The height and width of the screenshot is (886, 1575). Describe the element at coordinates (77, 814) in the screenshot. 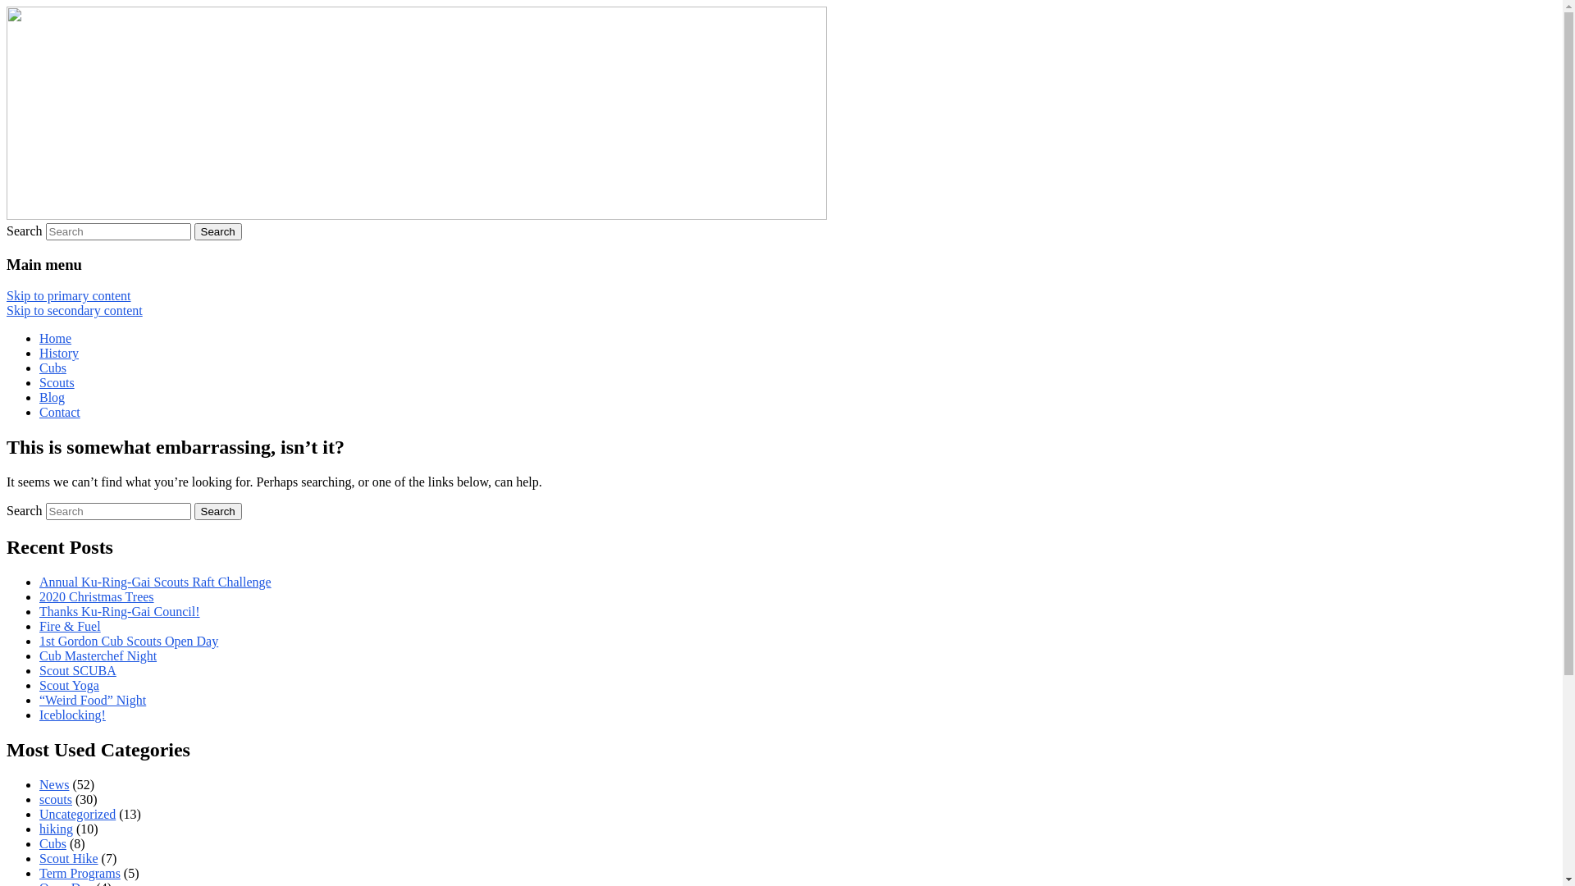

I see `Uncategorized` at that location.